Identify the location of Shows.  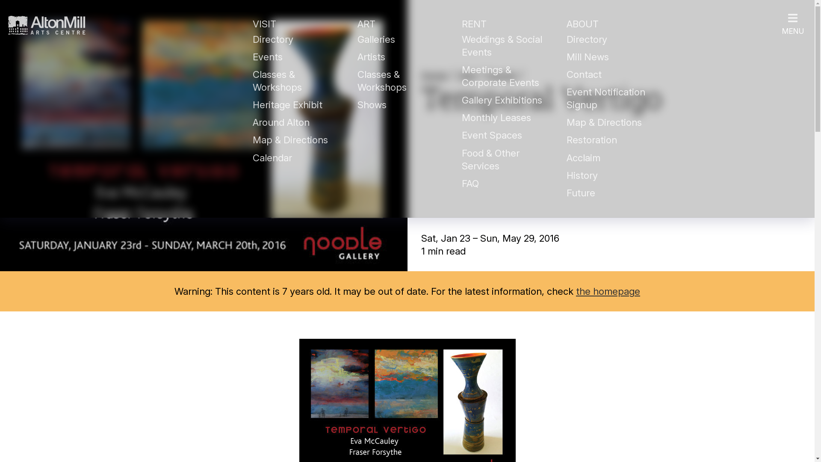
(372, 105).